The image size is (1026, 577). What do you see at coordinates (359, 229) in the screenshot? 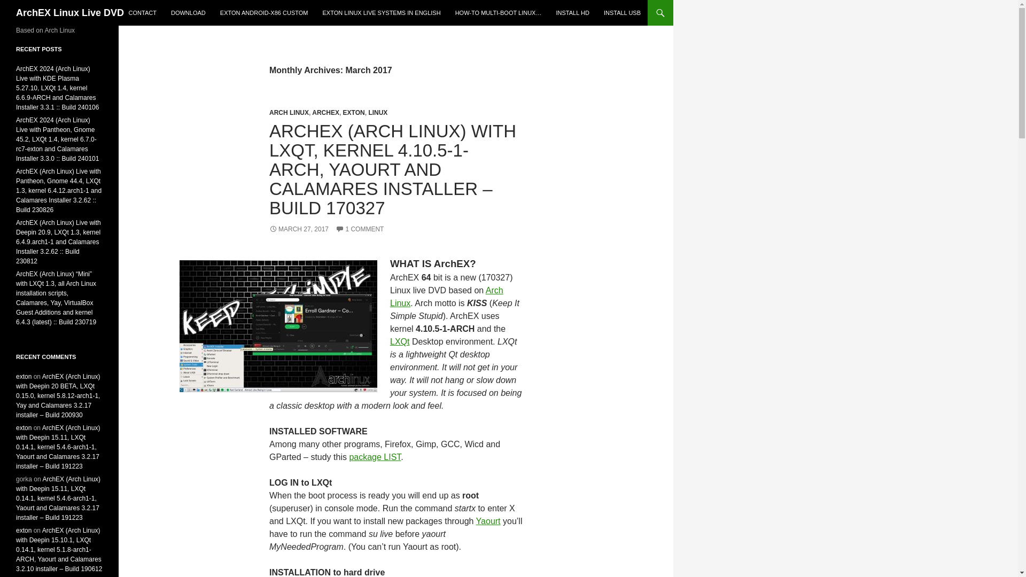
I see `1 COMMENT` at bounding box center [359, 229].